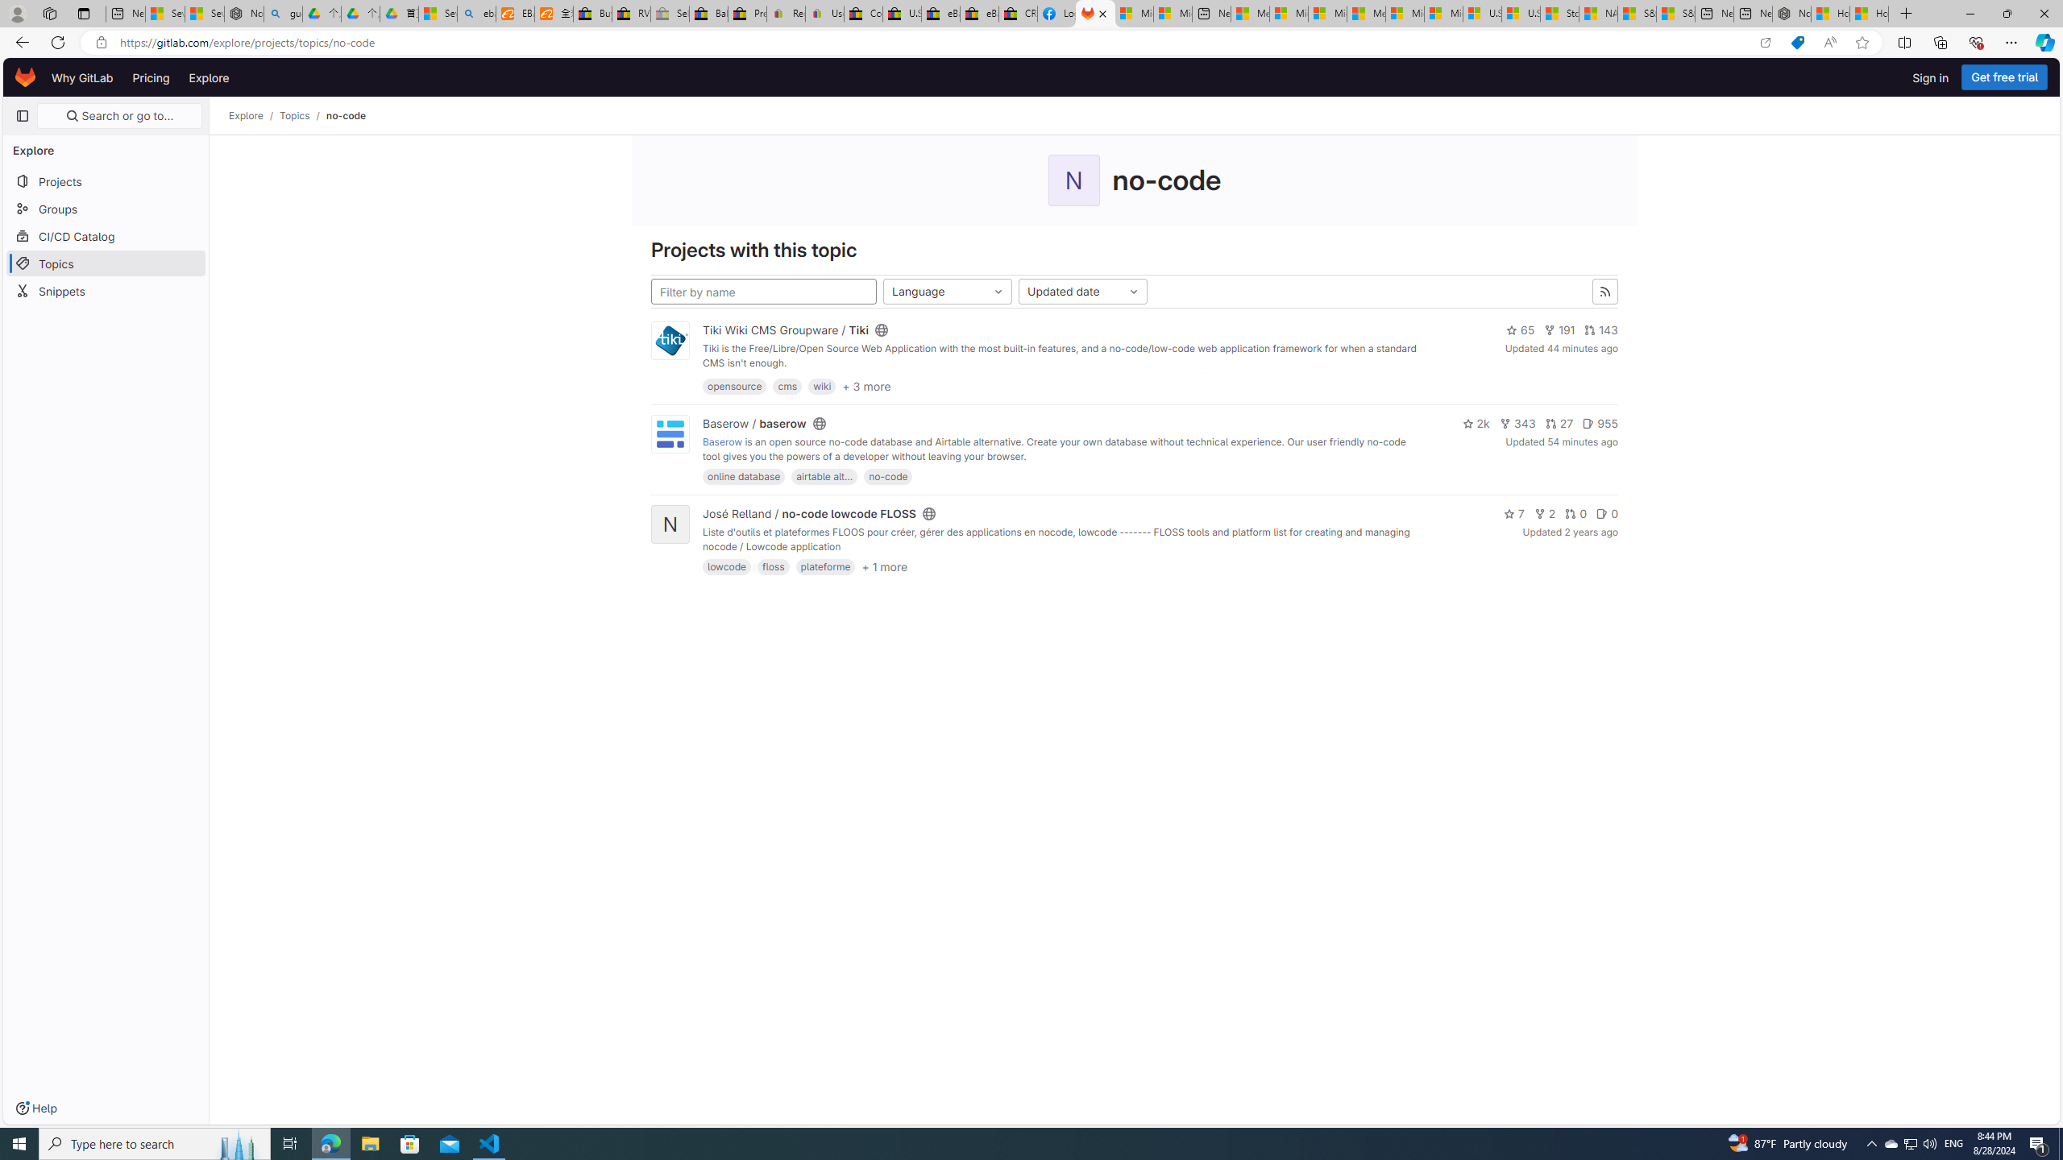 The image size is (2063, 1160). Describe the element at coordinates (948, 292) in the screenshot. I see `Language` at that location.